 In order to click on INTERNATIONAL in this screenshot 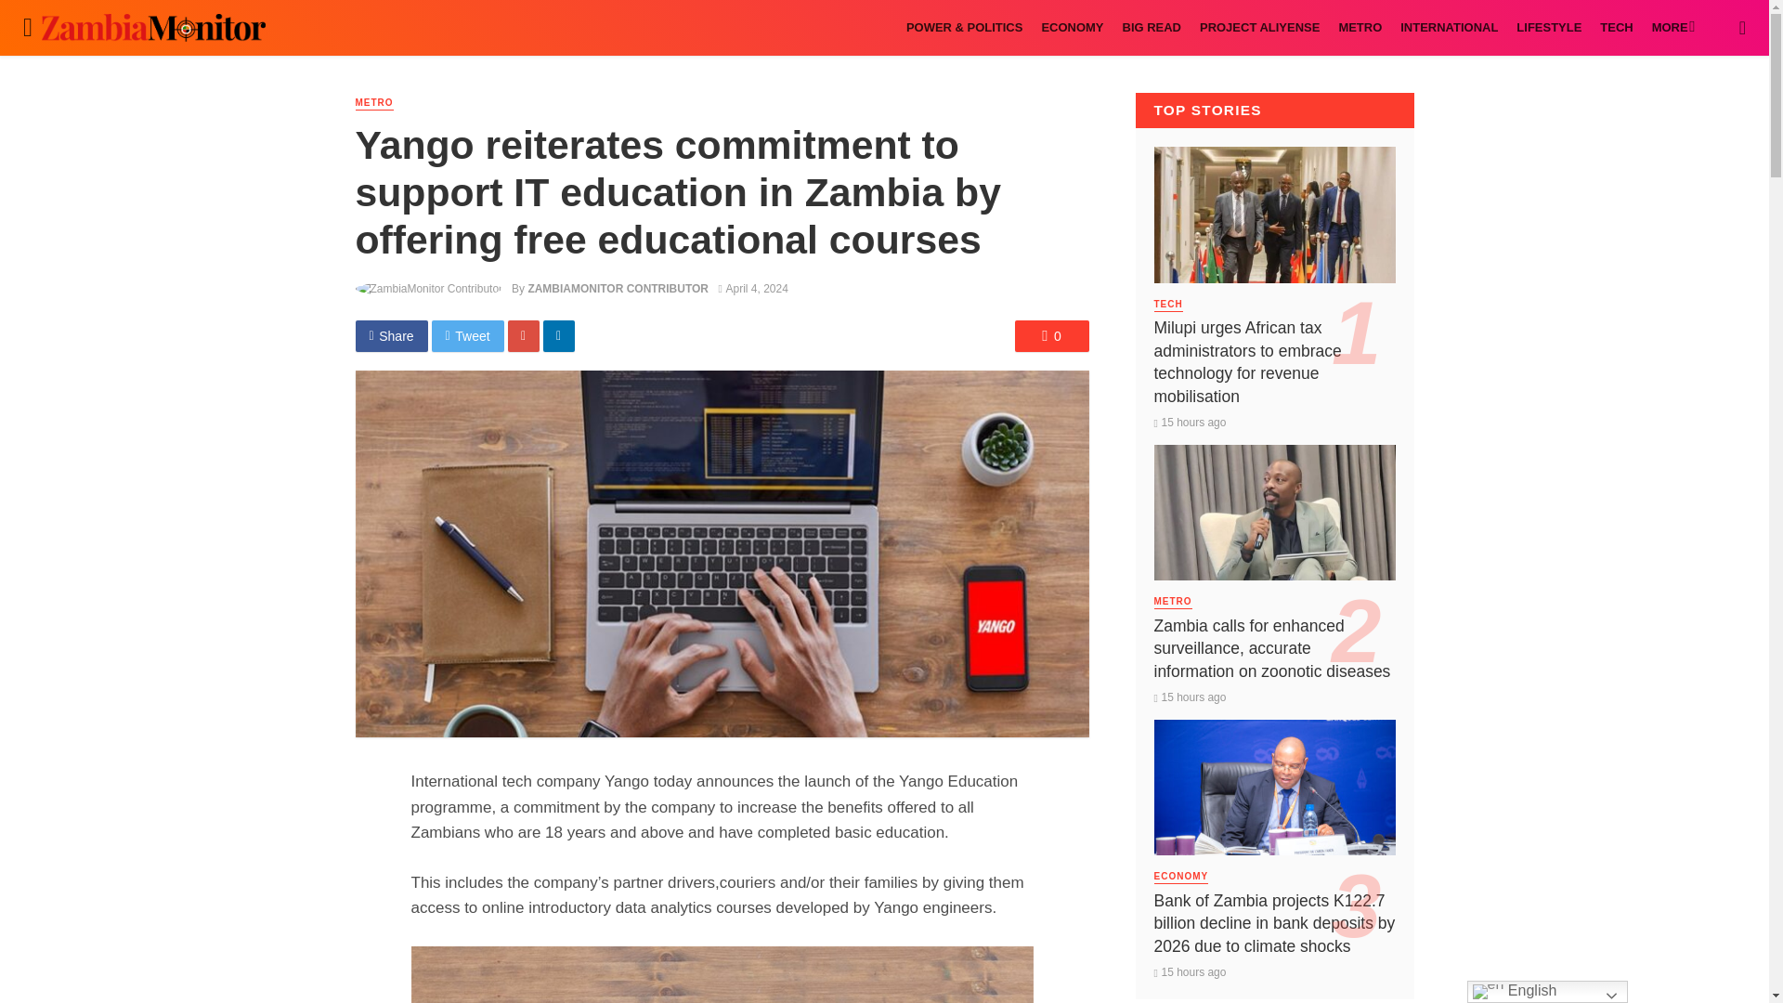, I will do `click(1449, 28)`.